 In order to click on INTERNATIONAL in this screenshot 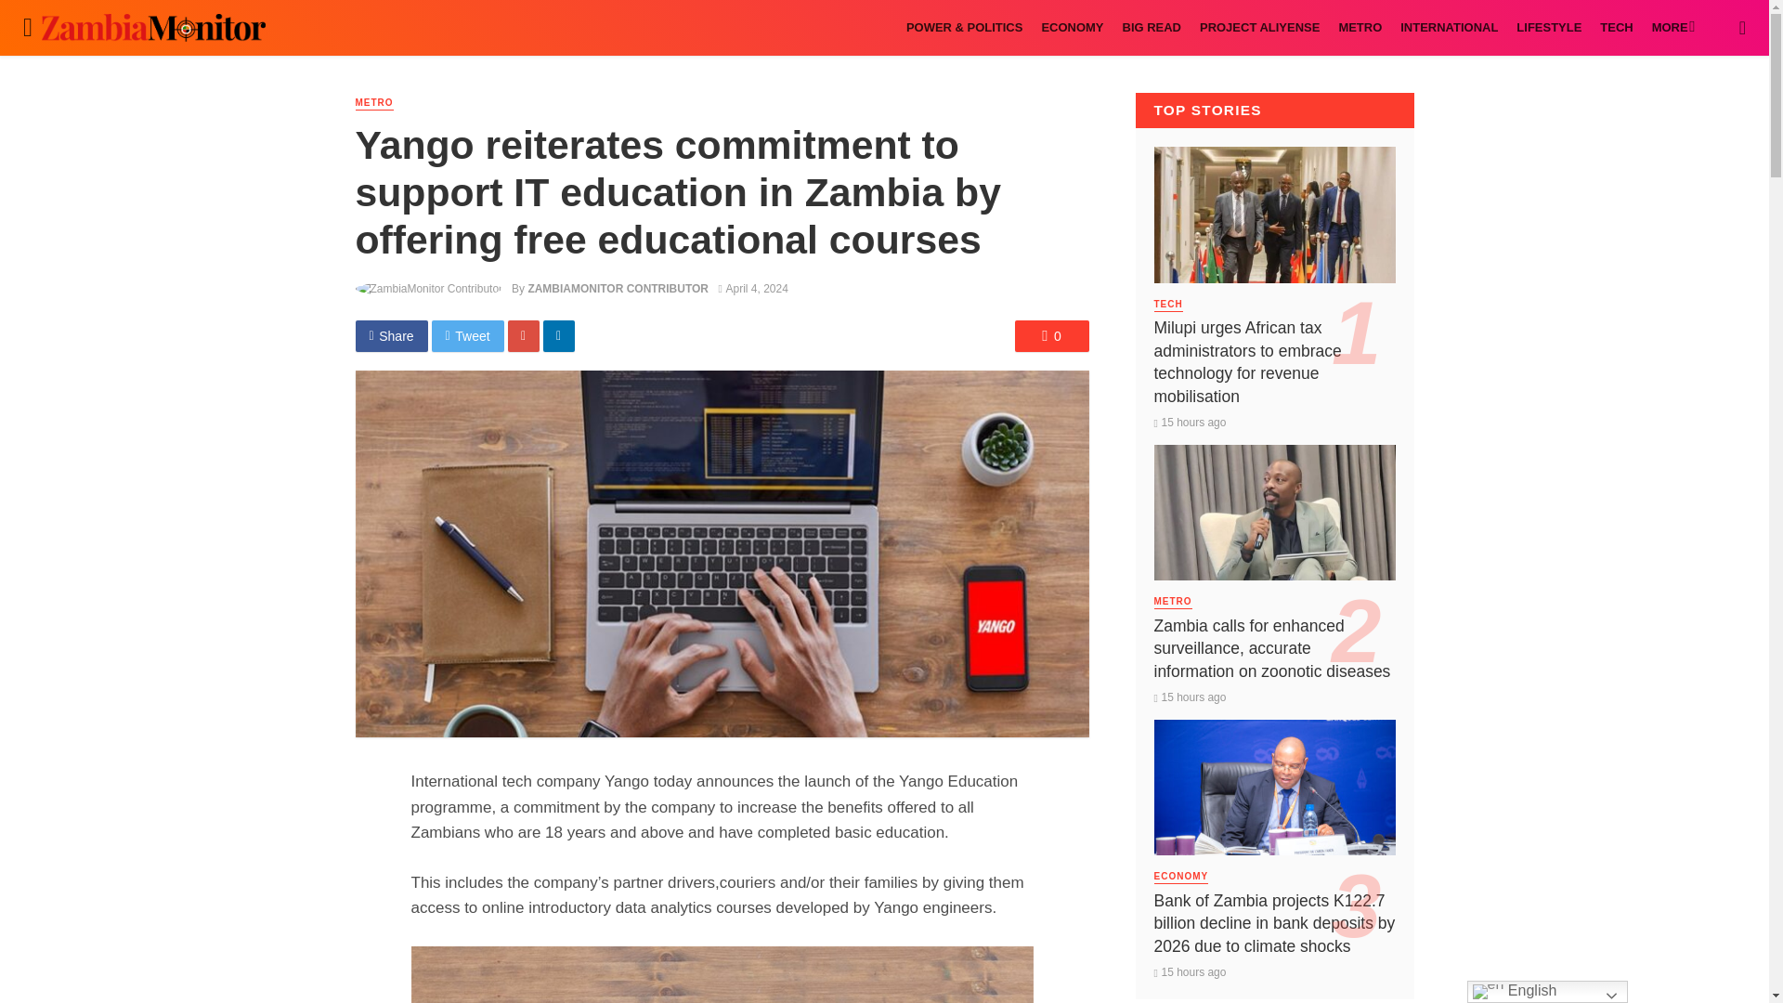, I will do `click(1449, 28)`.